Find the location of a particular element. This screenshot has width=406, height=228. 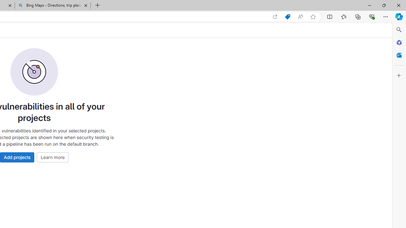

Restore is located at coordinates (384, 5).